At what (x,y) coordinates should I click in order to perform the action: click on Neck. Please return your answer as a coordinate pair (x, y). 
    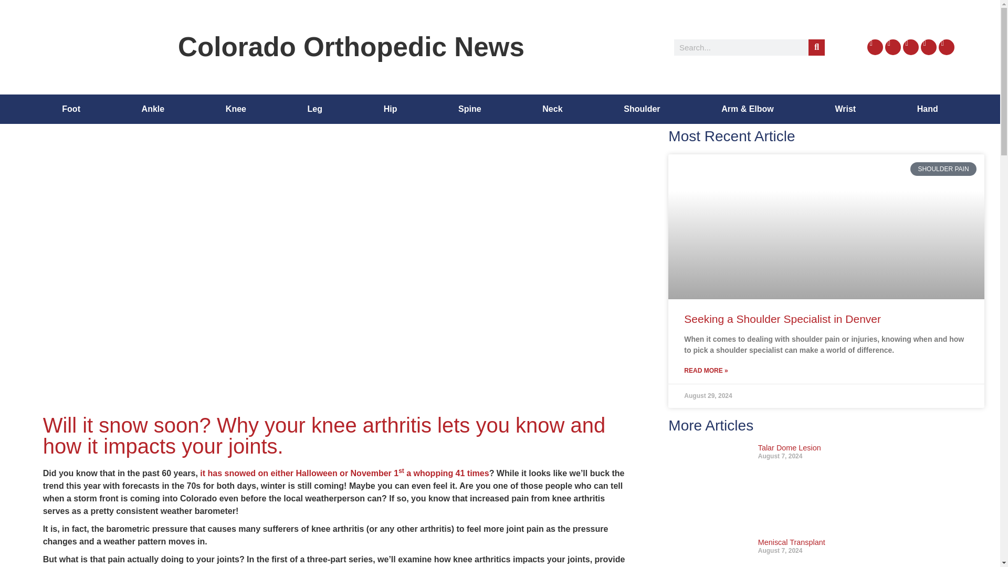
    Looking at the image, I should click on (552, 109).